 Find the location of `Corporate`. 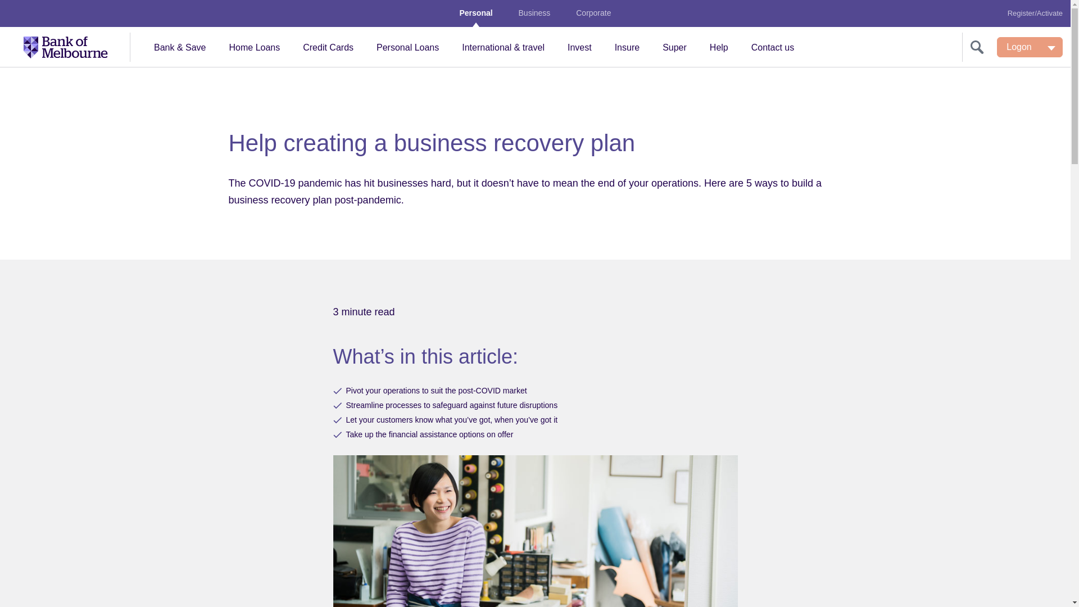

Corporate is located at coordinates (593, 13).